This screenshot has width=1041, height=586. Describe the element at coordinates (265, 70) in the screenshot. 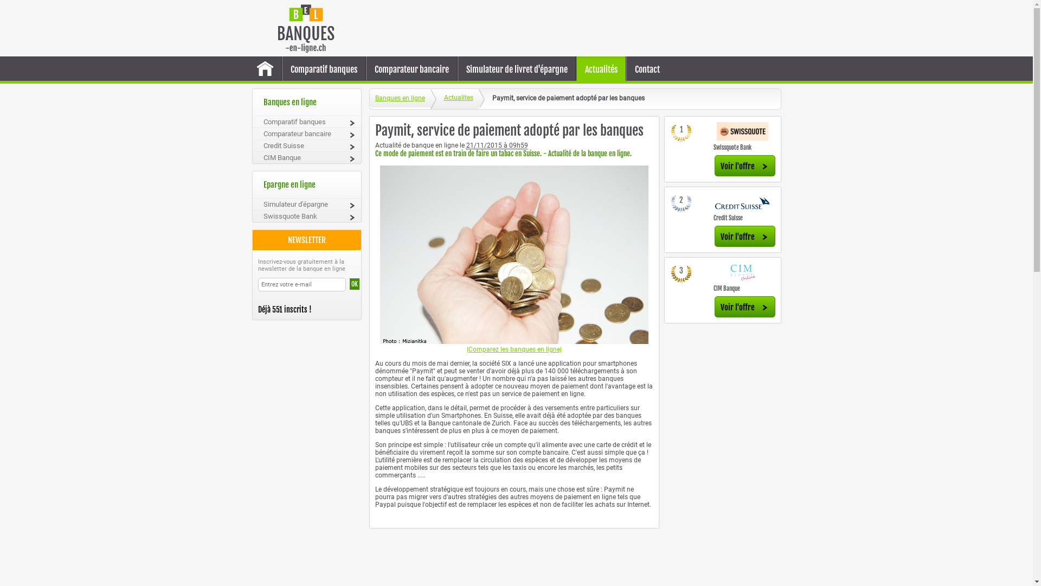

I see `Accueil banque en ligne` at that location.